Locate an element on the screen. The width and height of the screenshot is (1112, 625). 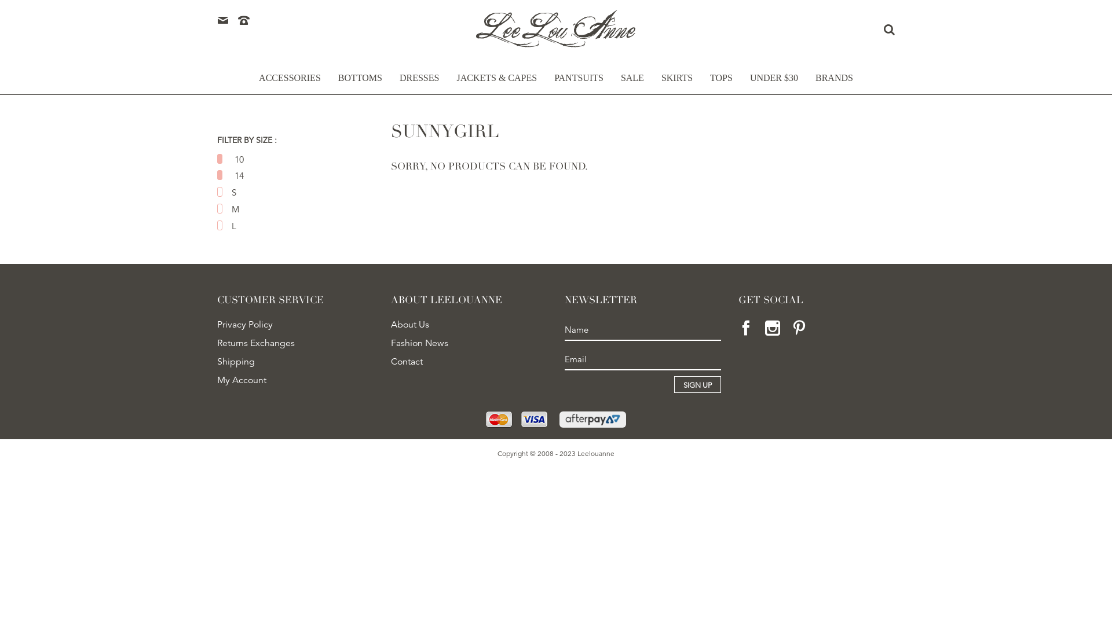
S is located at coordinates (302, 193).